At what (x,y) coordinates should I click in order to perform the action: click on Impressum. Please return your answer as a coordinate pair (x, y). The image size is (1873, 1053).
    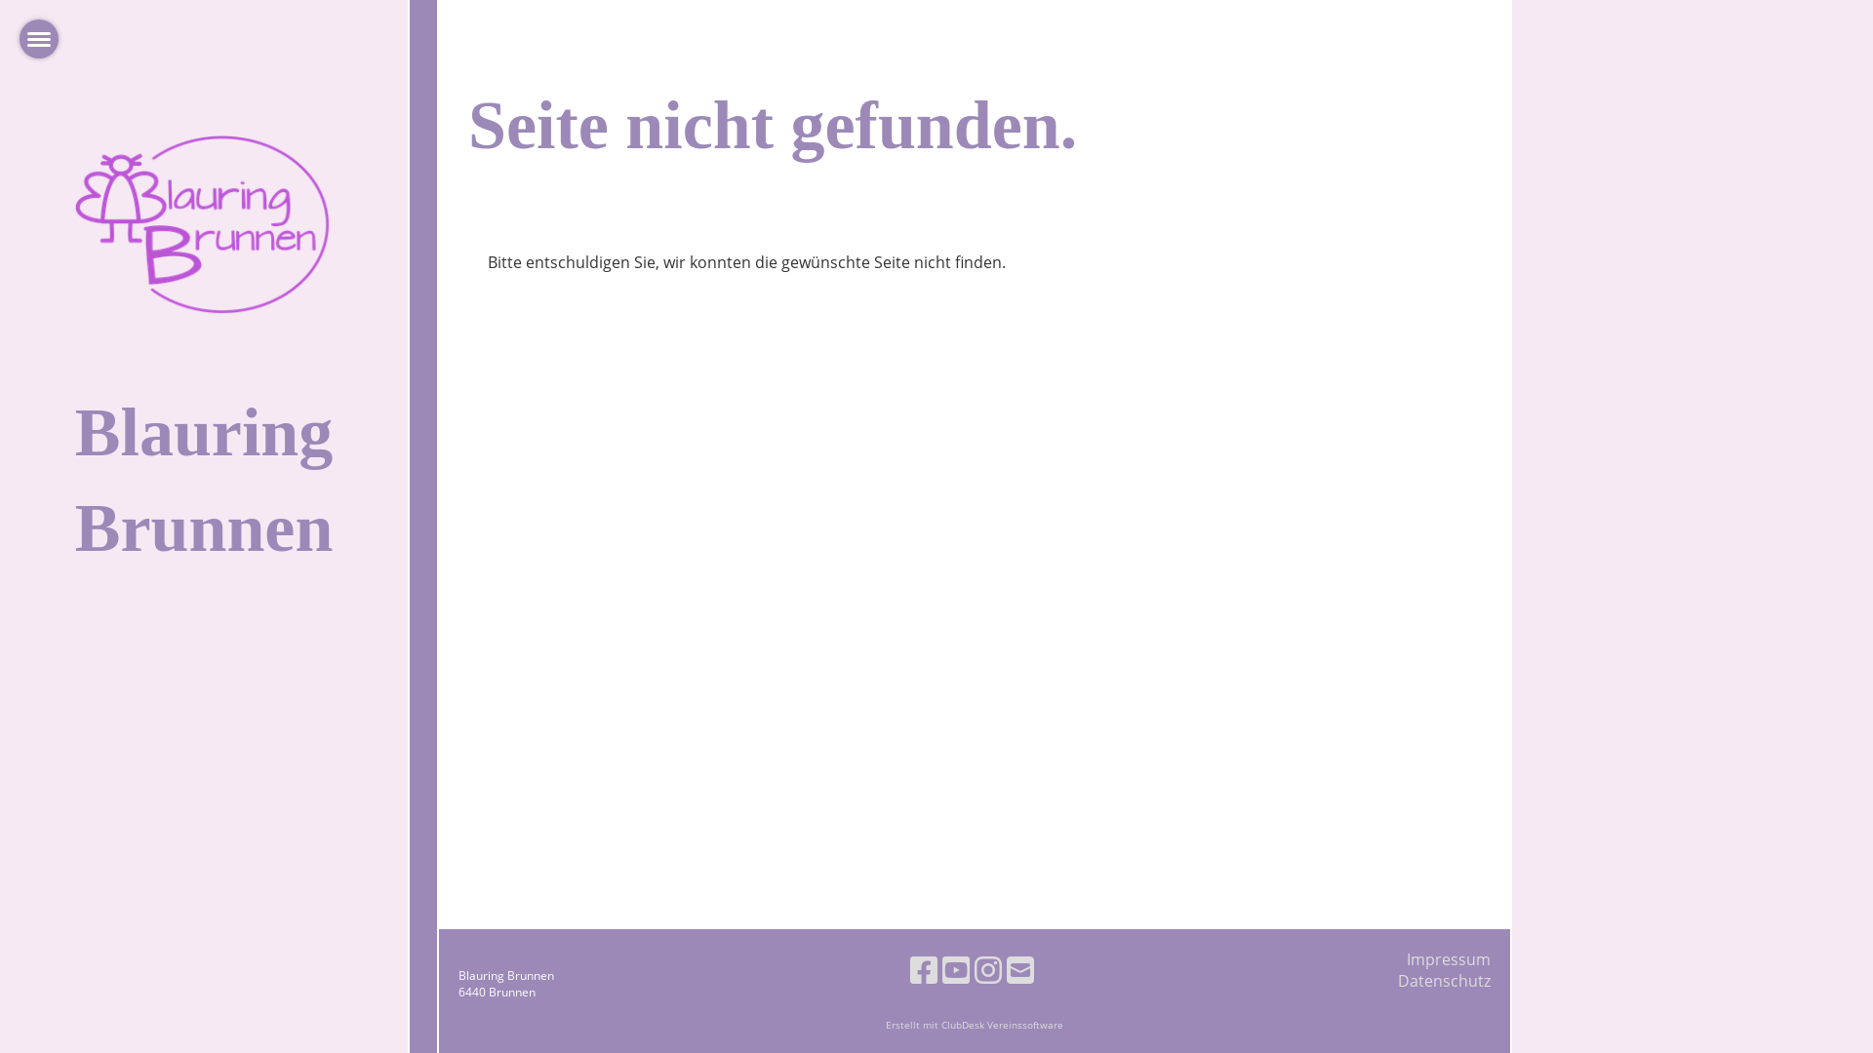
    Looking at the image, I should click on (1449, 959).